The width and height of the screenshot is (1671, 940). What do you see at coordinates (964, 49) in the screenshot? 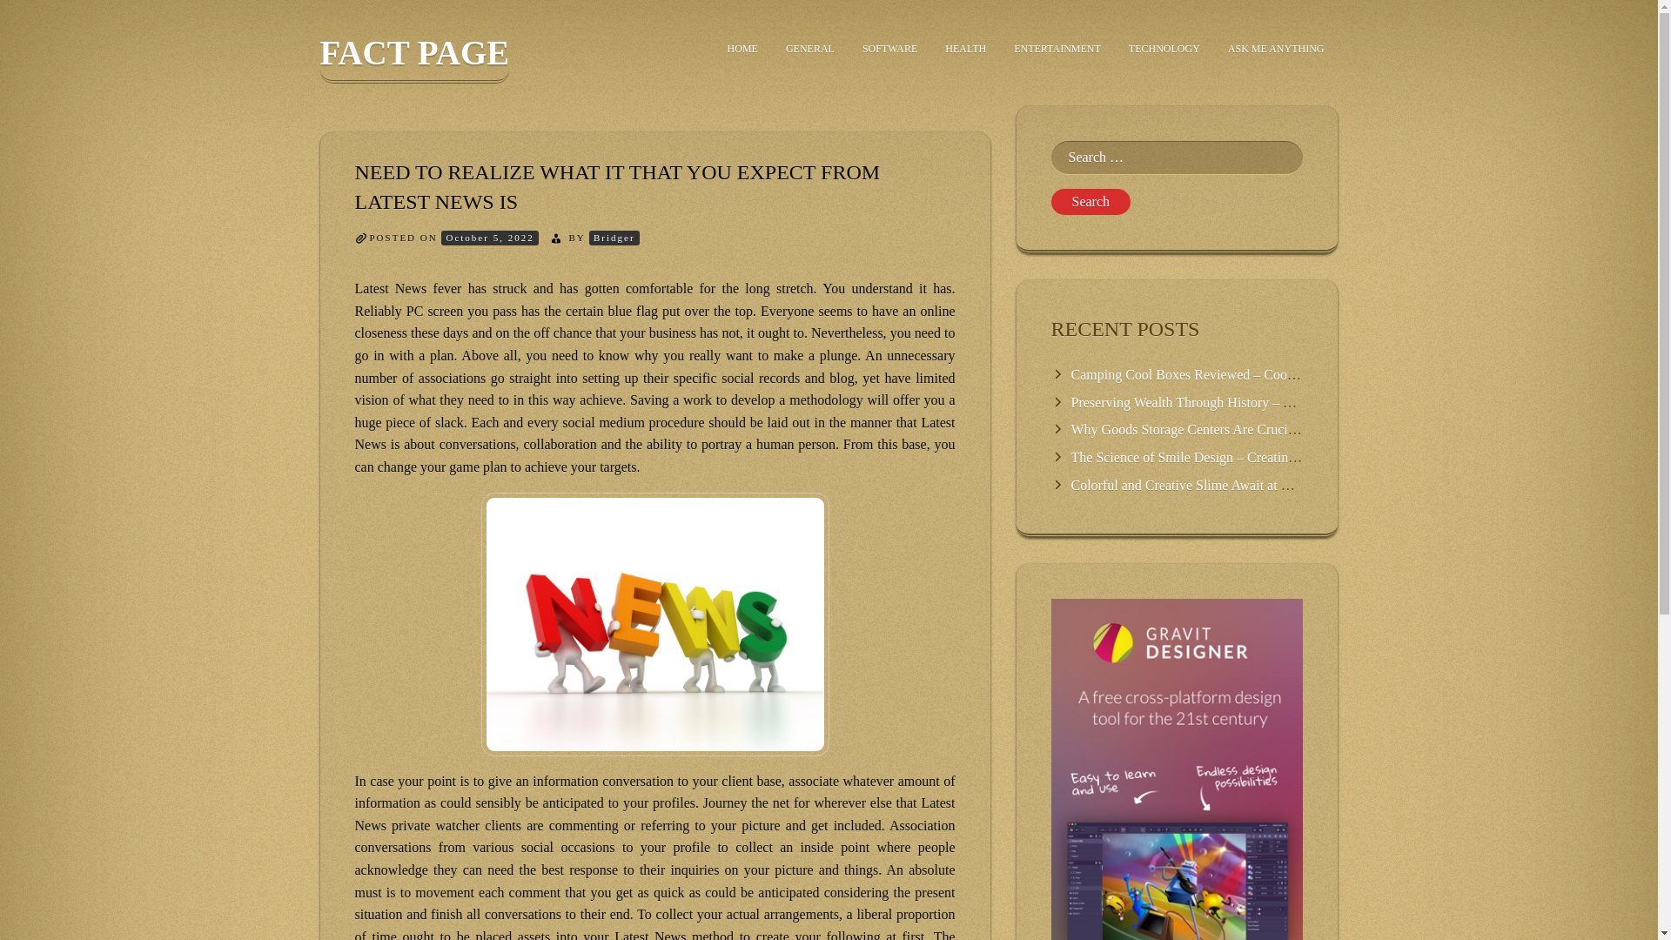
I see `HEALTH` at bounding box center [964, 49].